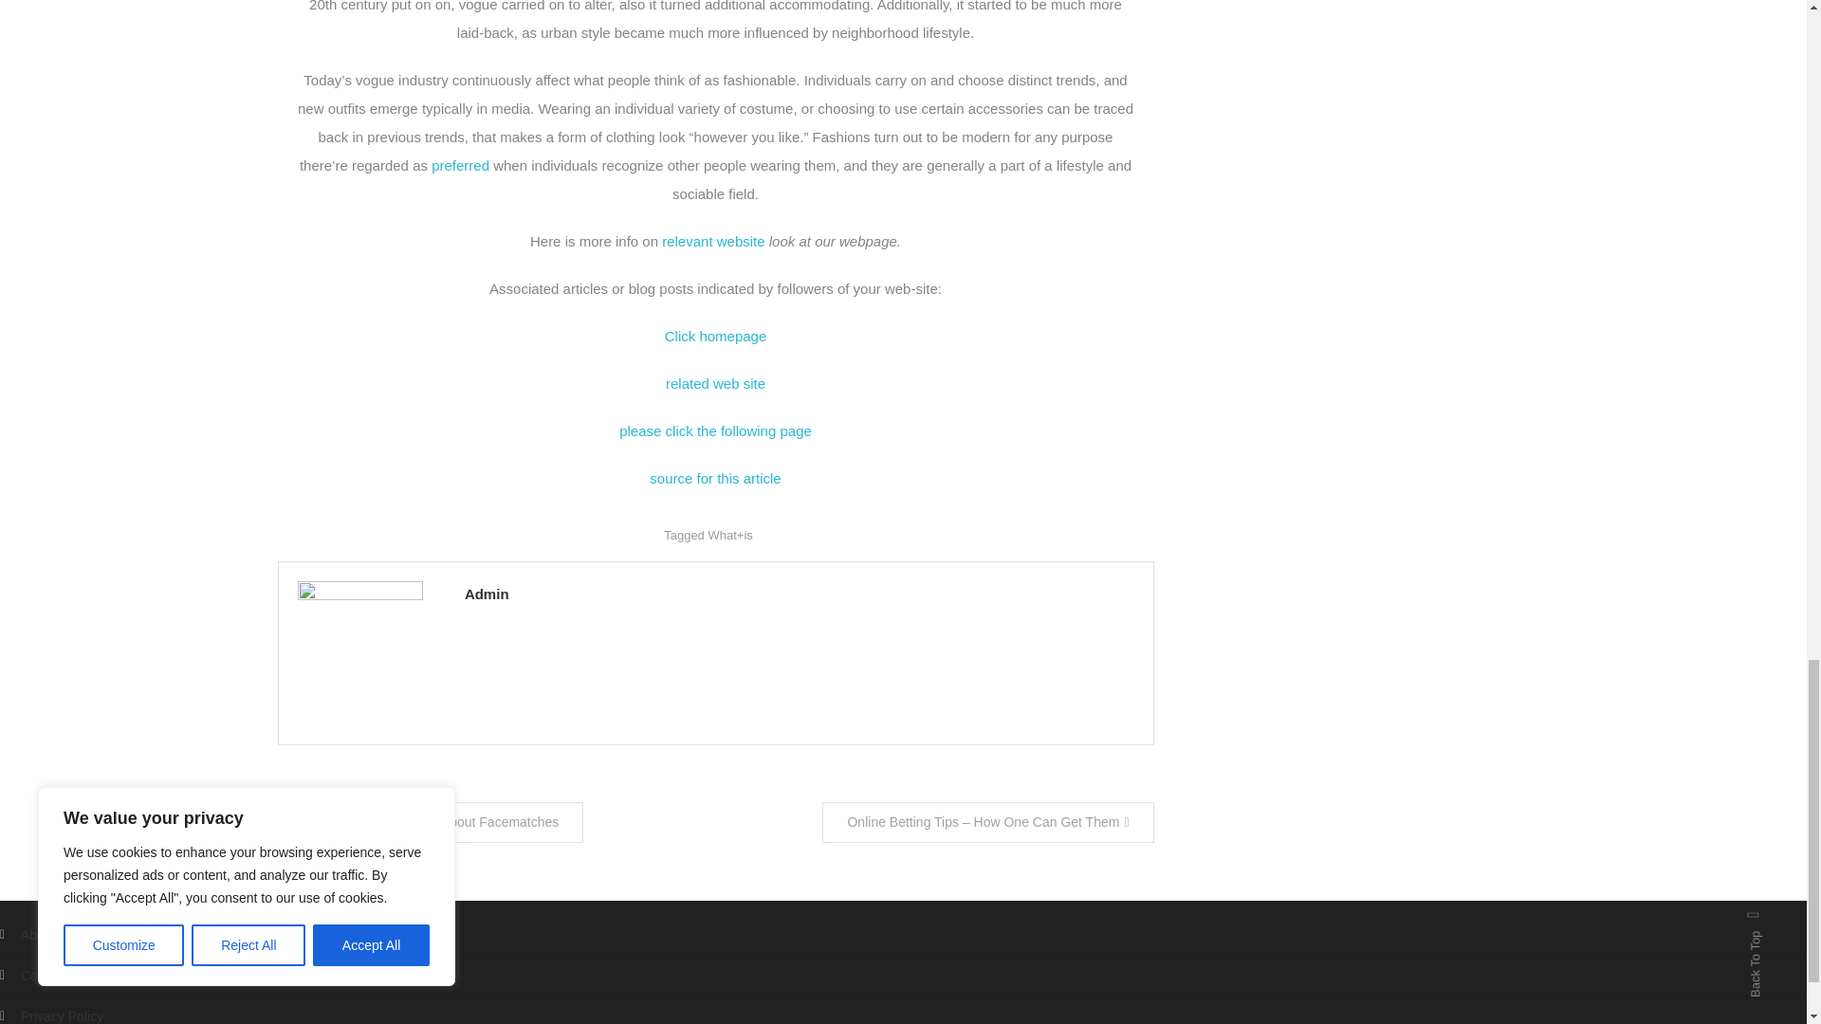  I want to click on Admin, so click(799, 594).